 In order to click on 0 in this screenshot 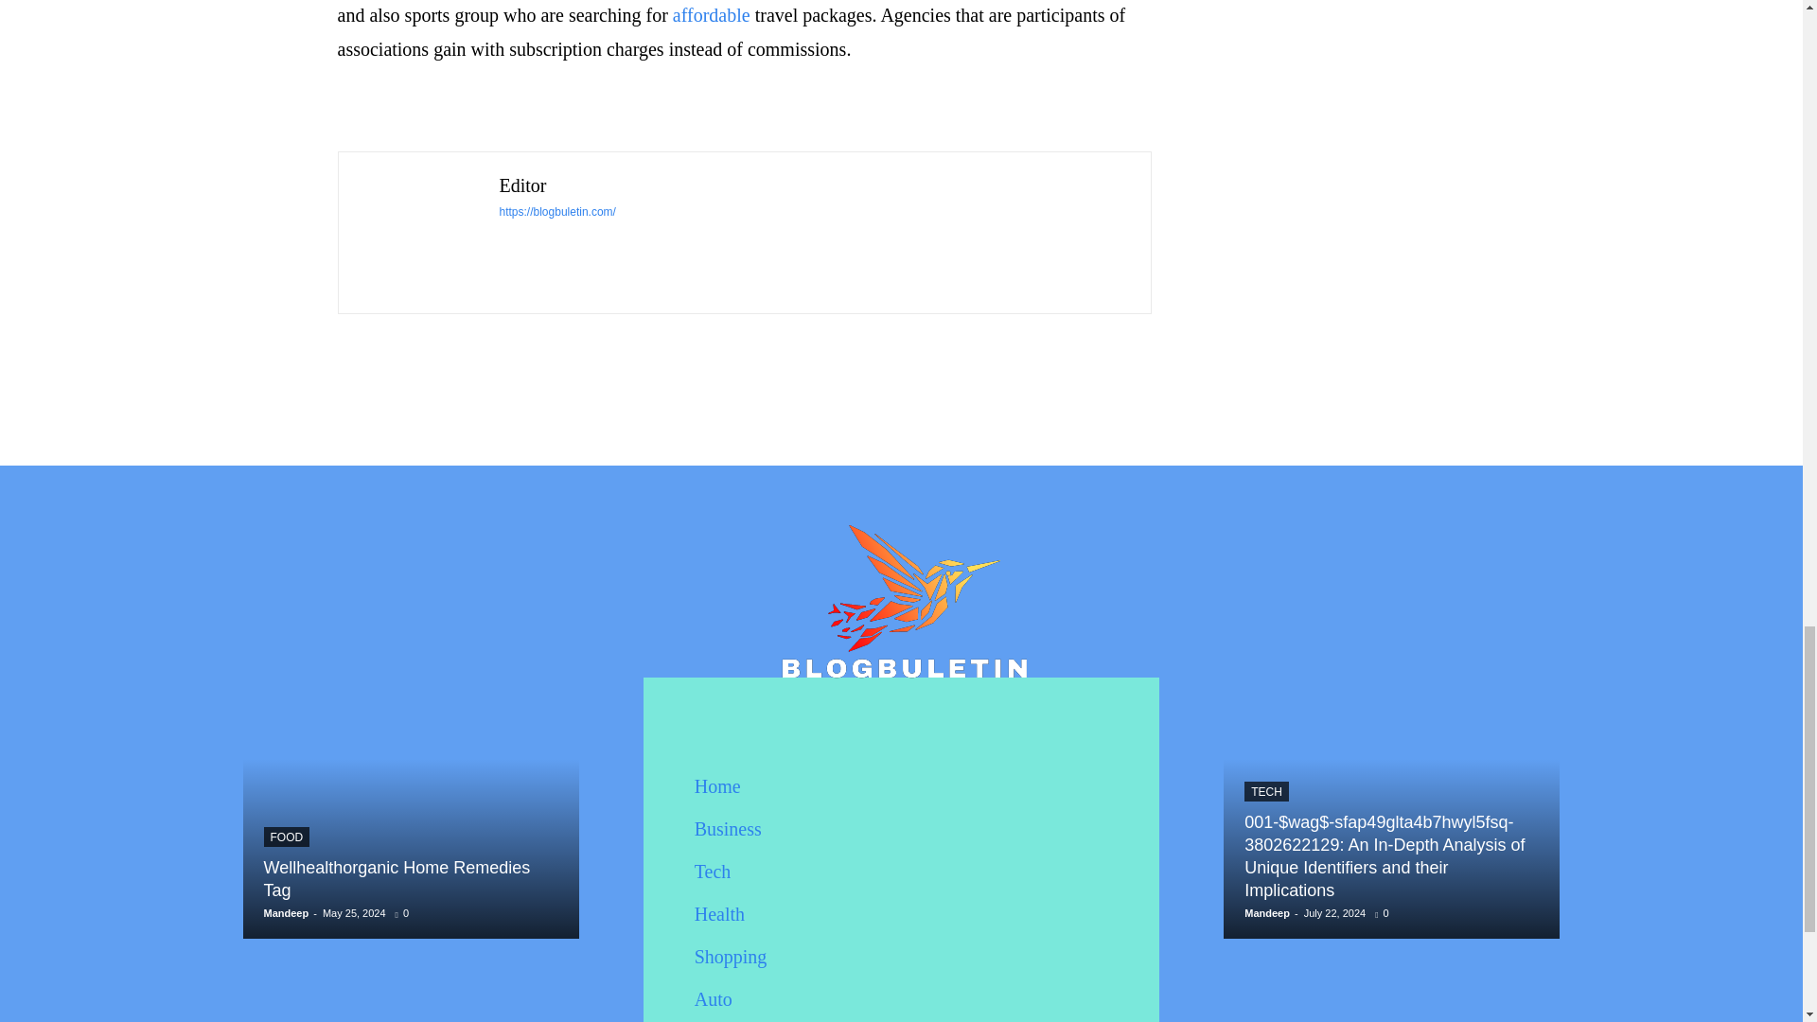, I will do `click(406, 912)`.